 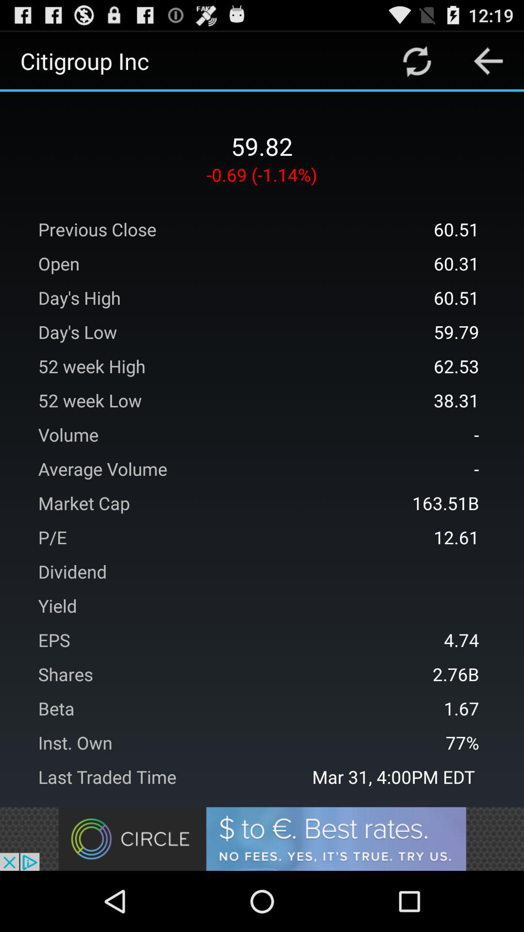 I want to click on refresh page, so click(x=417, y=61).